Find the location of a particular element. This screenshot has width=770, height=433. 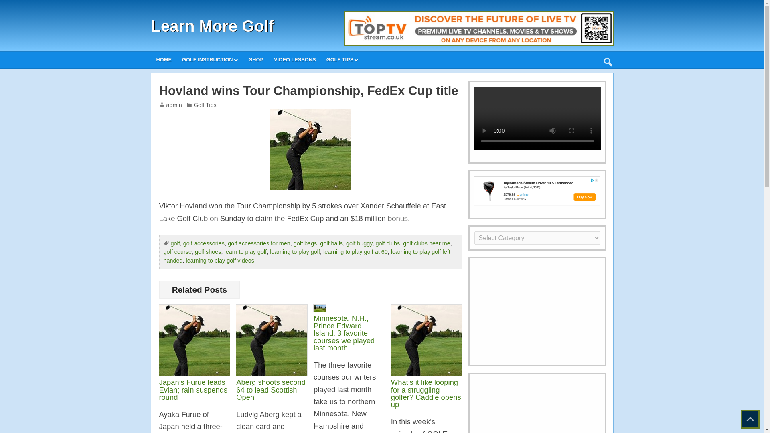

golf buggy is located at coordinates (359, 243).